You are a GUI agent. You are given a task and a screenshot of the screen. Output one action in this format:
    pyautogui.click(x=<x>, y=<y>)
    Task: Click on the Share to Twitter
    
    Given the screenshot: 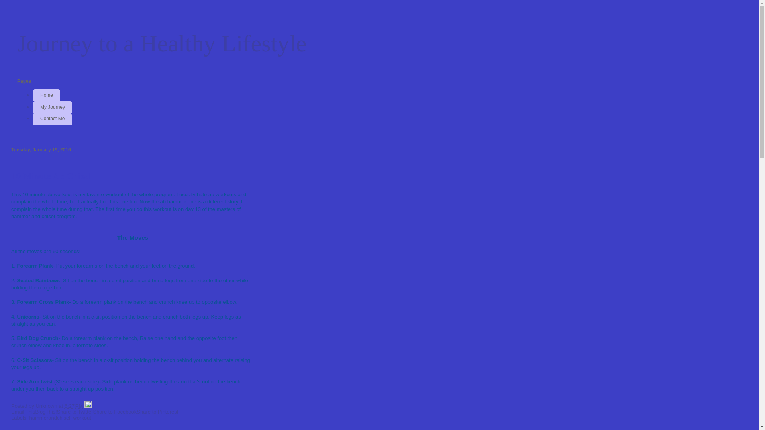 What is the action you would take?
    pyautogui.click(x=75, y=412)
    